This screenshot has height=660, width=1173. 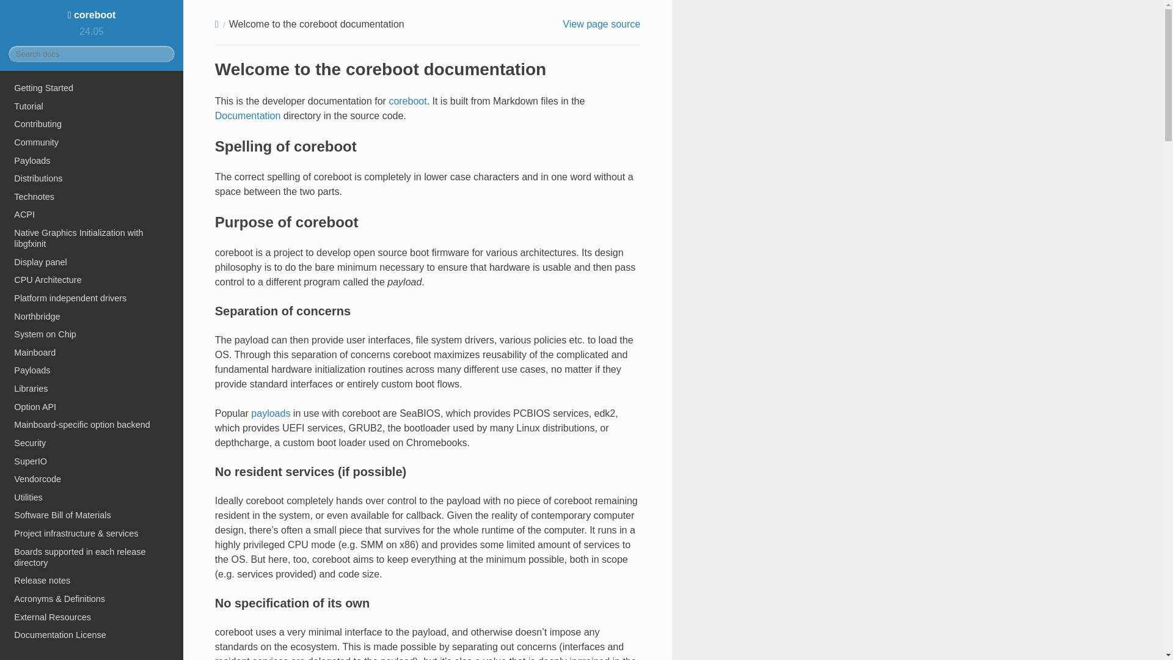 What do you see at coordinates (92, 15) in the screenshot?
I see `coreboot` at bounding box center [92, 15].